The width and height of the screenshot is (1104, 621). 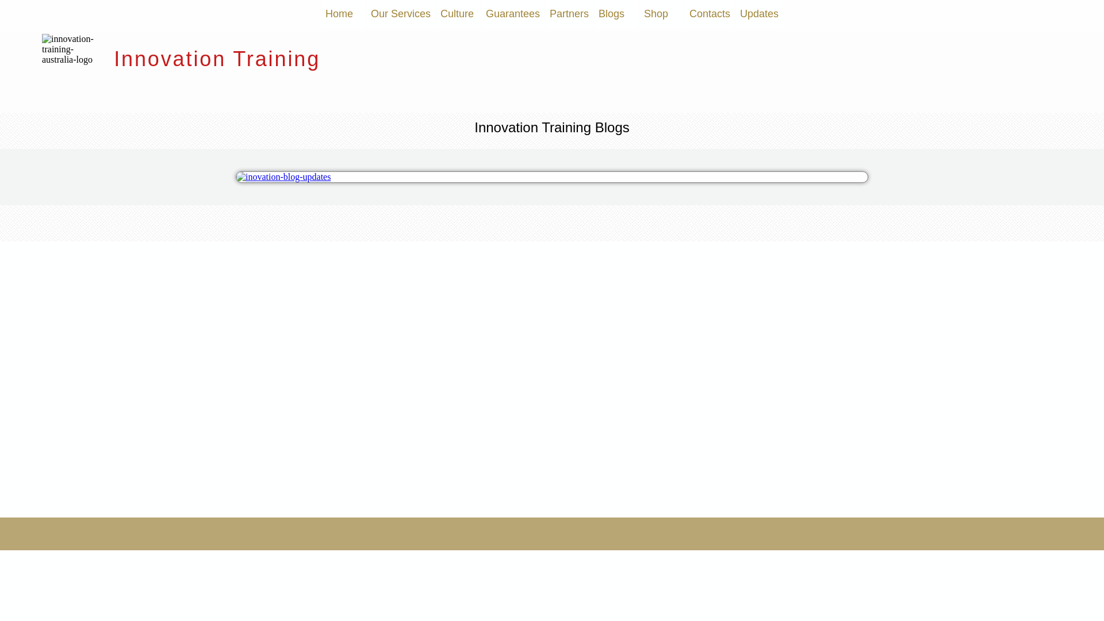 What do you see at coordinates (616, 14) in the screenshot?
I see `Blogs` at bounding box center [616, 14].